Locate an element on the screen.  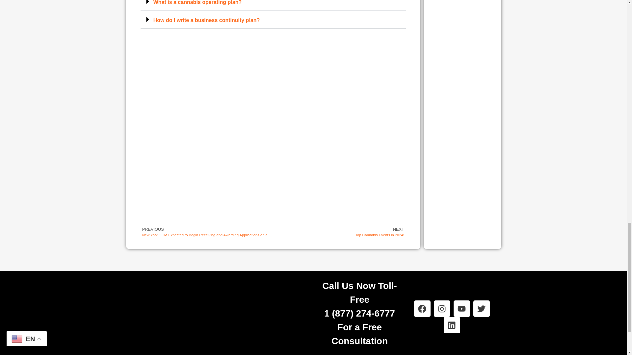
CannDelta-Logo 2022-Revised Tag-KO is located at coordinates (175, 317).